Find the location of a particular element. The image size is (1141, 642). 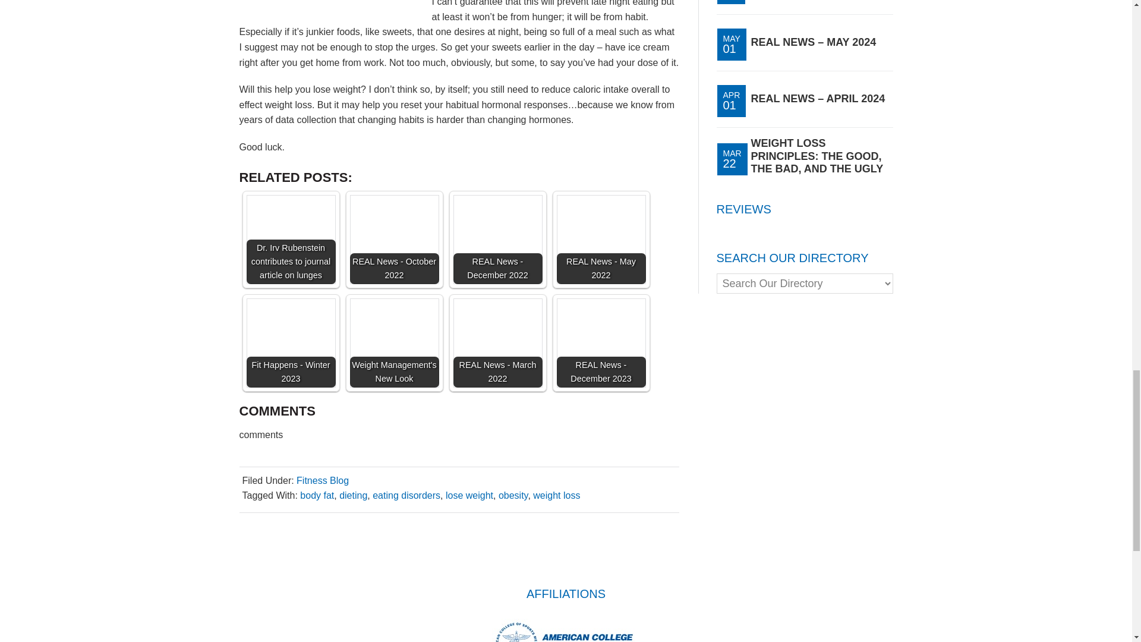

Weight Loss Principles:  The Good, the Bad, and the Ugly is located at coordinates (817, 156).